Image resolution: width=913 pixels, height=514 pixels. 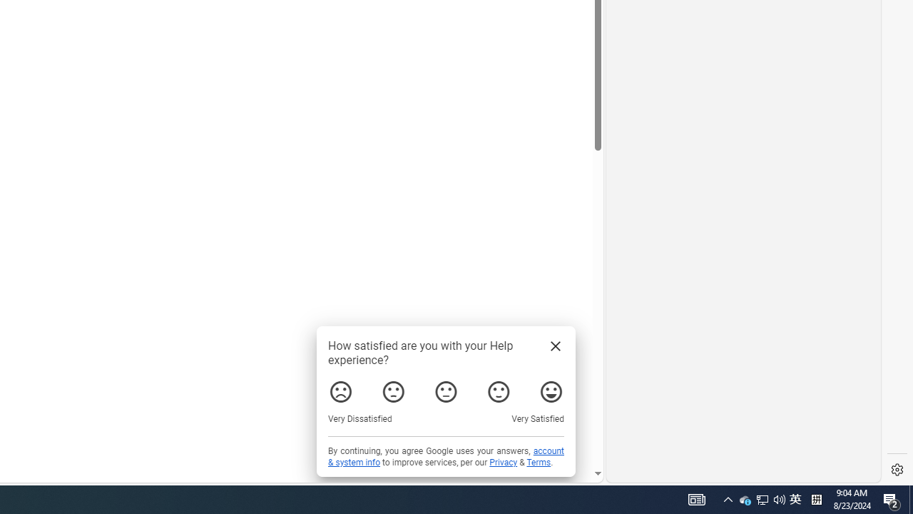 I want to click on Privacy, Opens in new tab, so click(x=504, y=463).